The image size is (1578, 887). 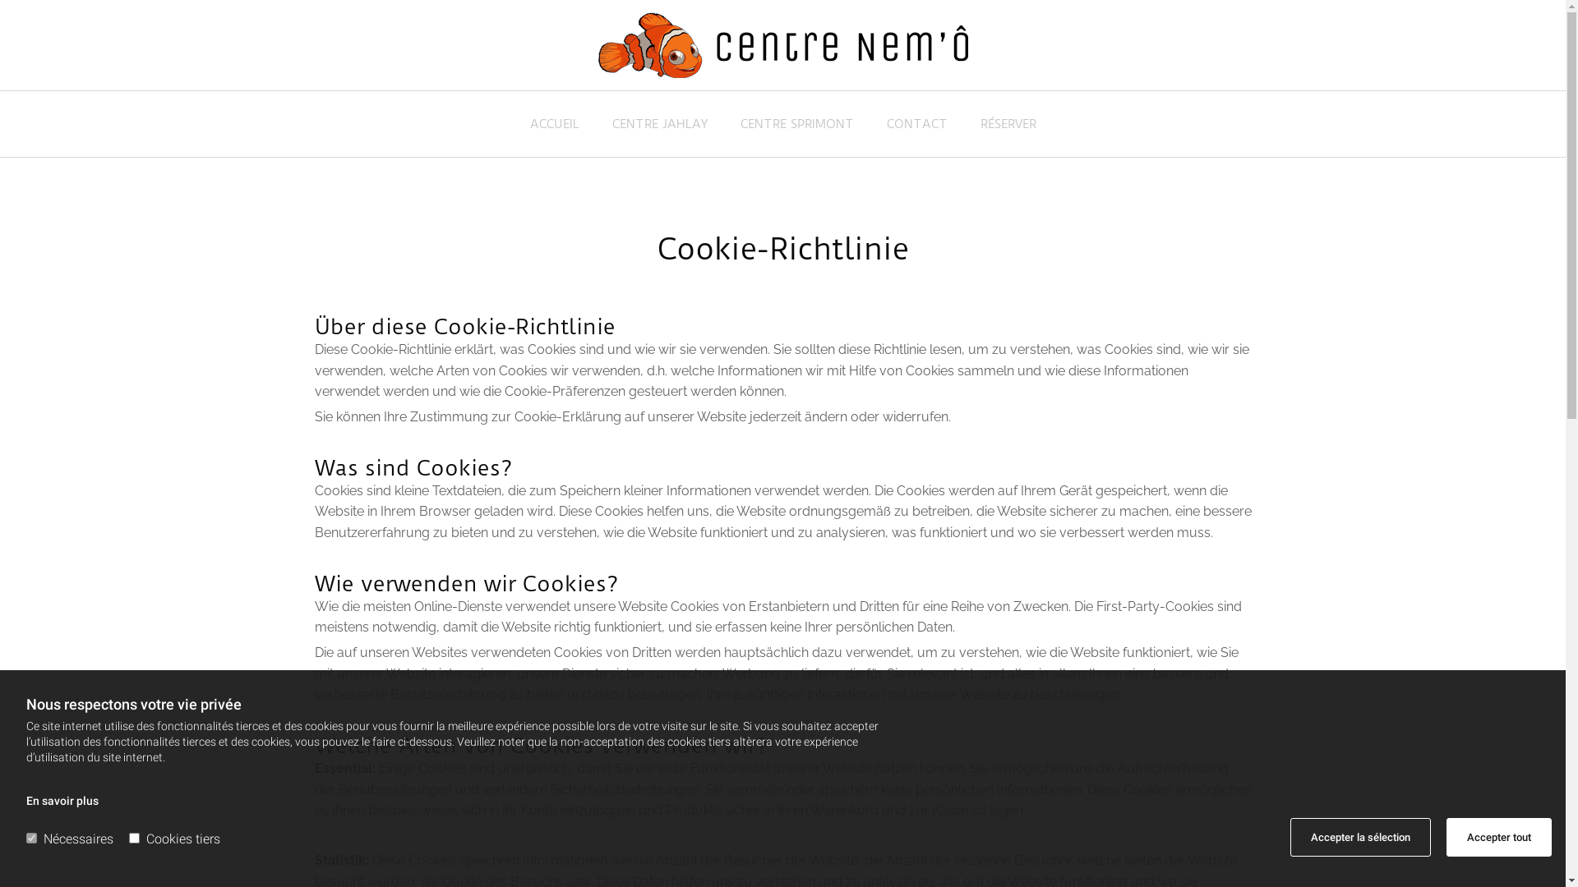 I want to click on ACCUEIL, so click(x=554, y=131).